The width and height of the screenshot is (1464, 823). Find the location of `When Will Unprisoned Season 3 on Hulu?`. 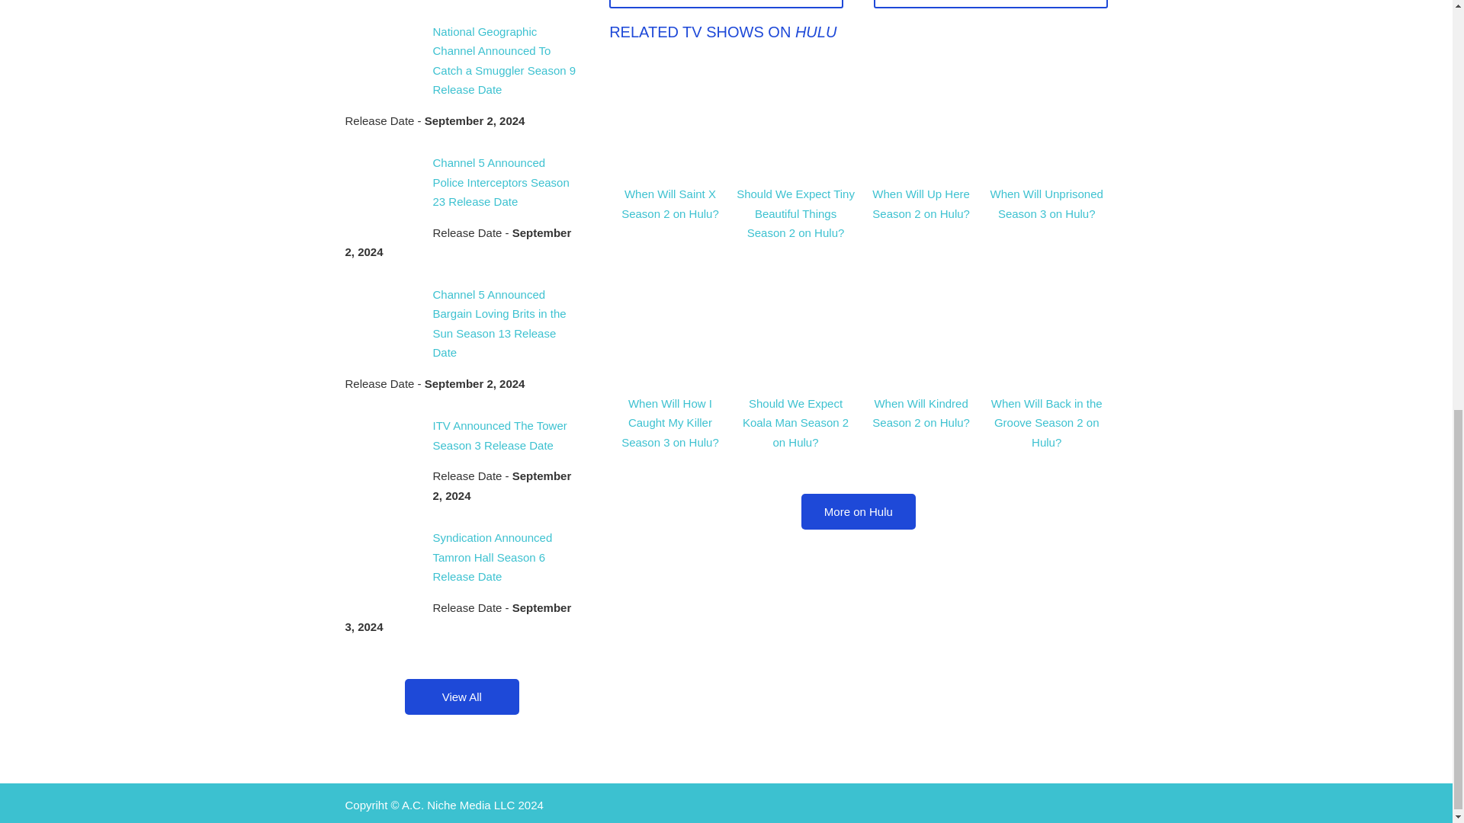

When Will Unprisoned Season 3 on Hulu? is located at coordinates (1045, 204).